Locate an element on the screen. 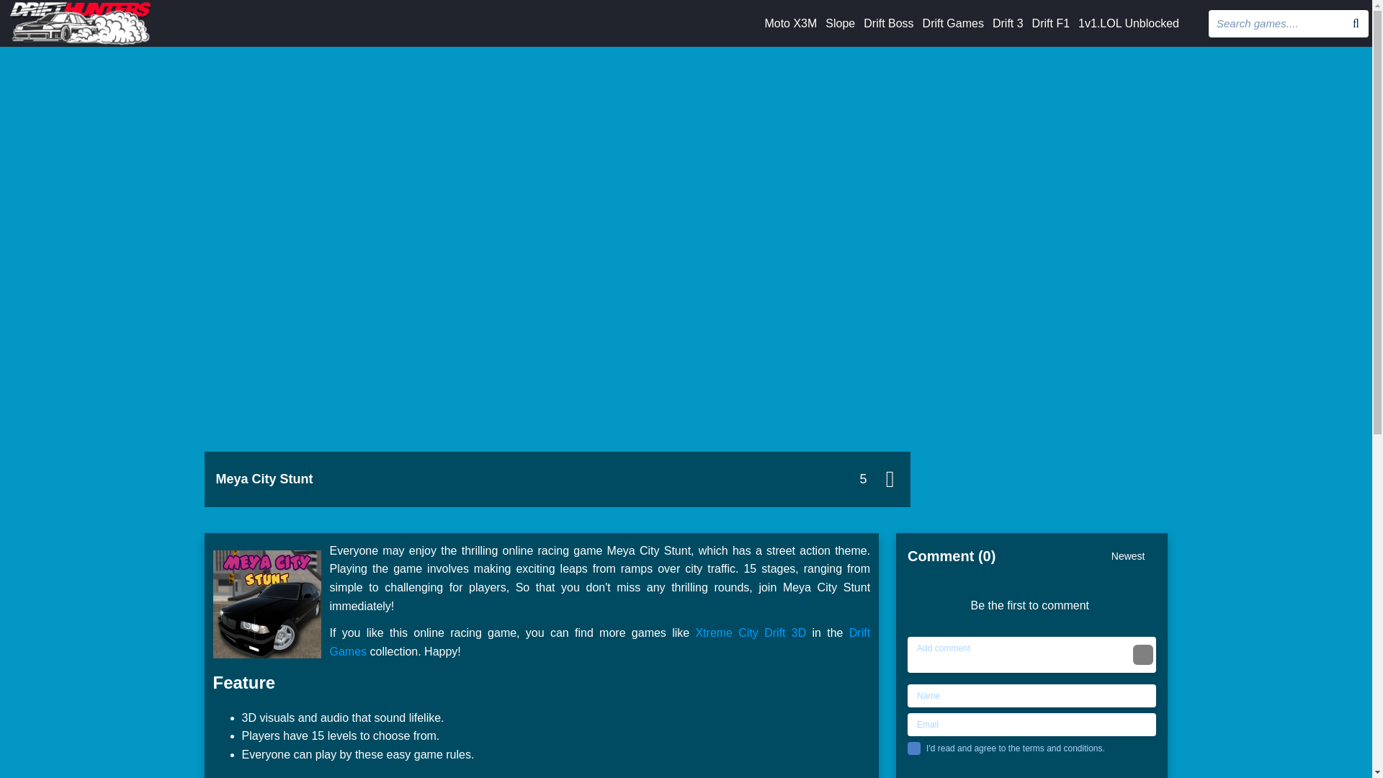  Drift F1 is located at coordinates (1050, 24).